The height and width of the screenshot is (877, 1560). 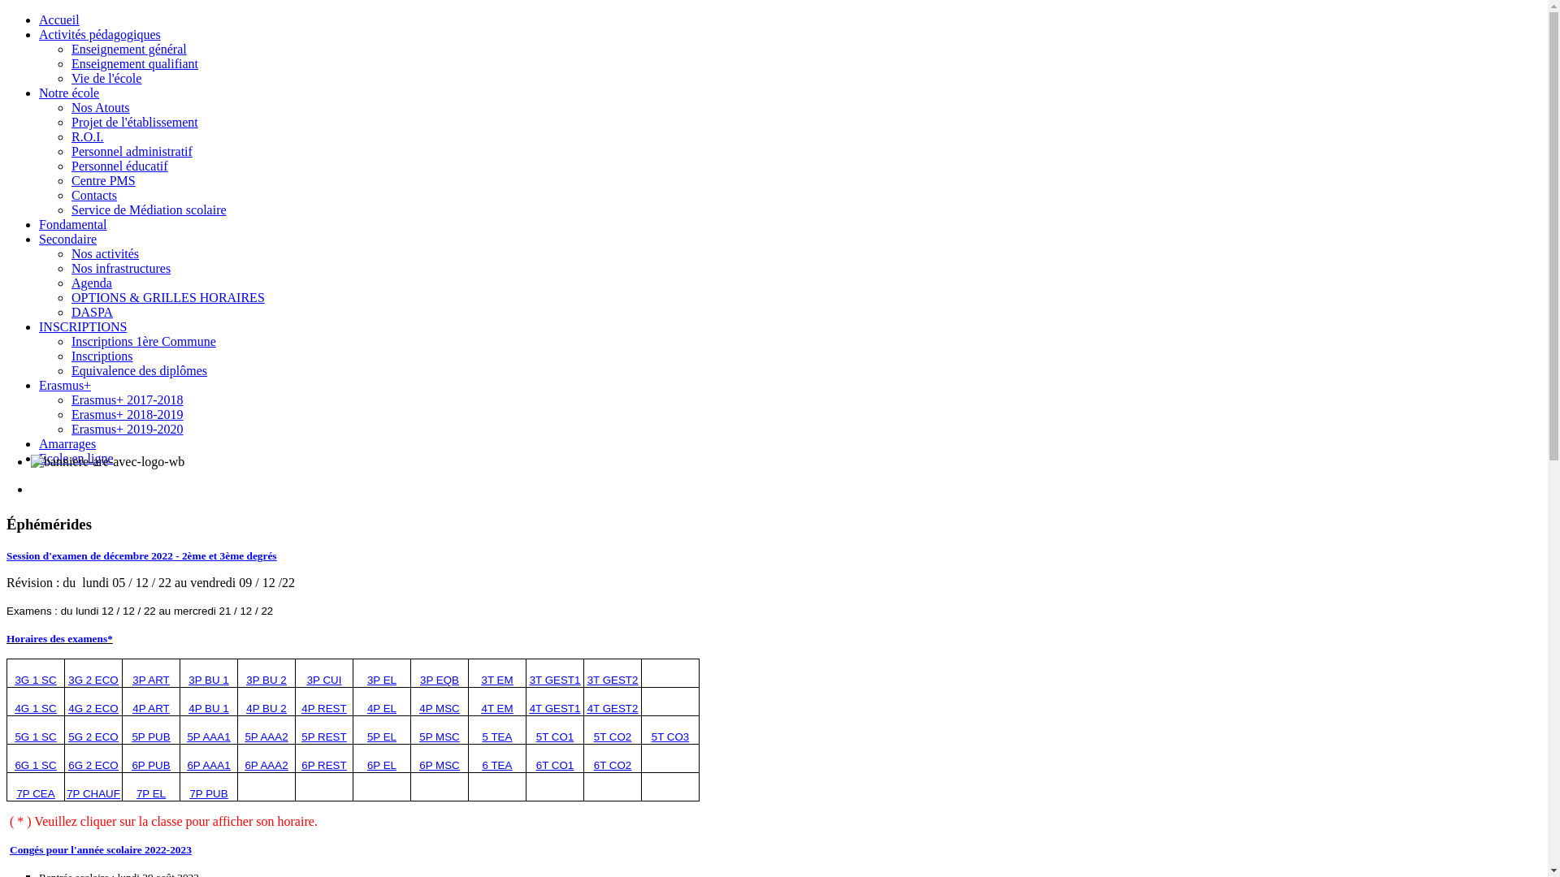 What do you see at coordinates (208, 793) in the screenshot?
I see `7P PUB` at bounding box center [208, 793].